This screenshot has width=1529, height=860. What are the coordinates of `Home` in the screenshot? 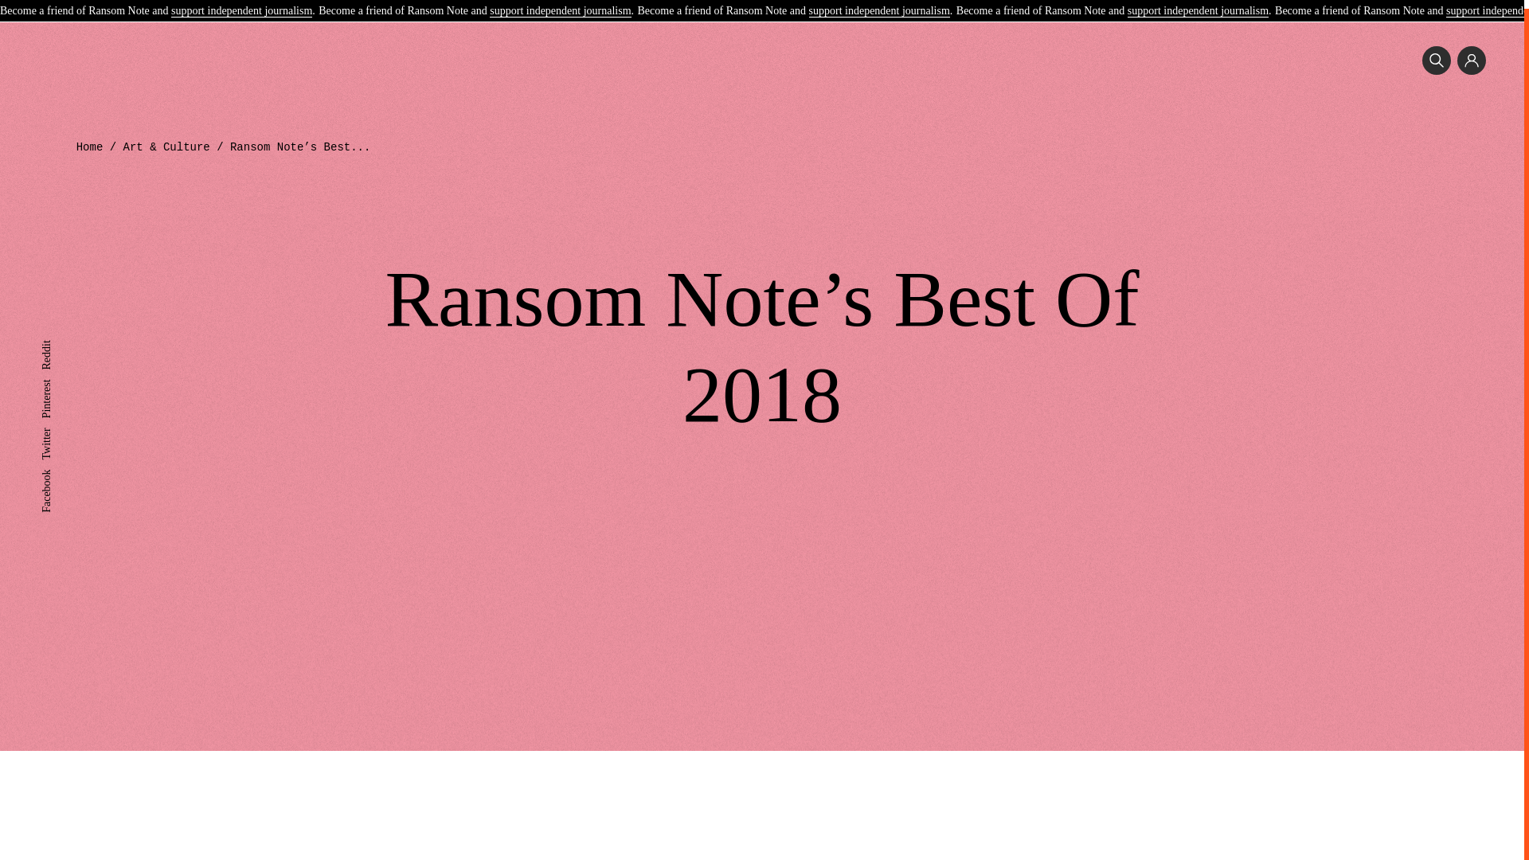 It's located at (90, 147).